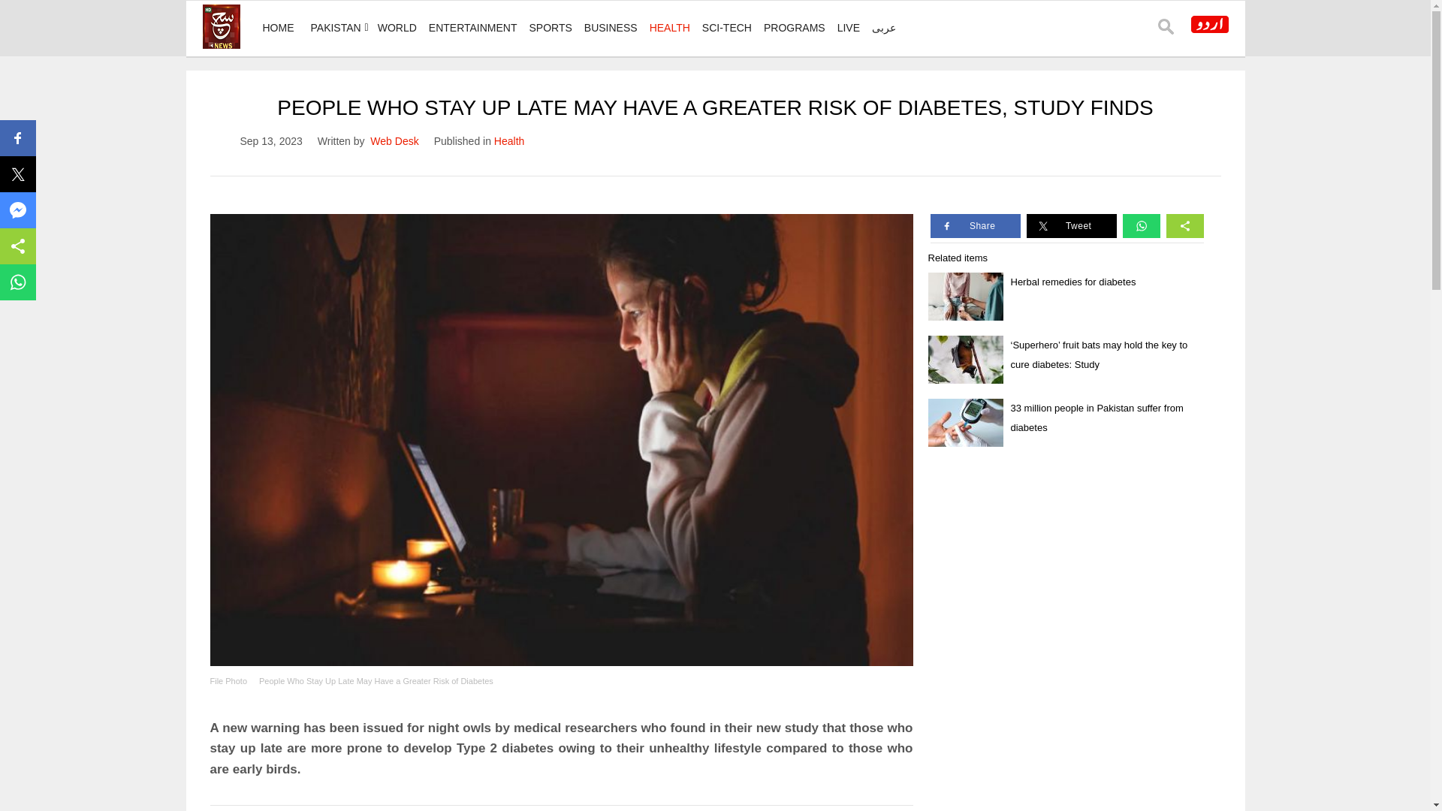 The width and height of the screenshot is (1442, 811). What do you see at coordinates (727, 28) in the screenshot?
I see `SCI-TECH` at bounding box center [727, 28].